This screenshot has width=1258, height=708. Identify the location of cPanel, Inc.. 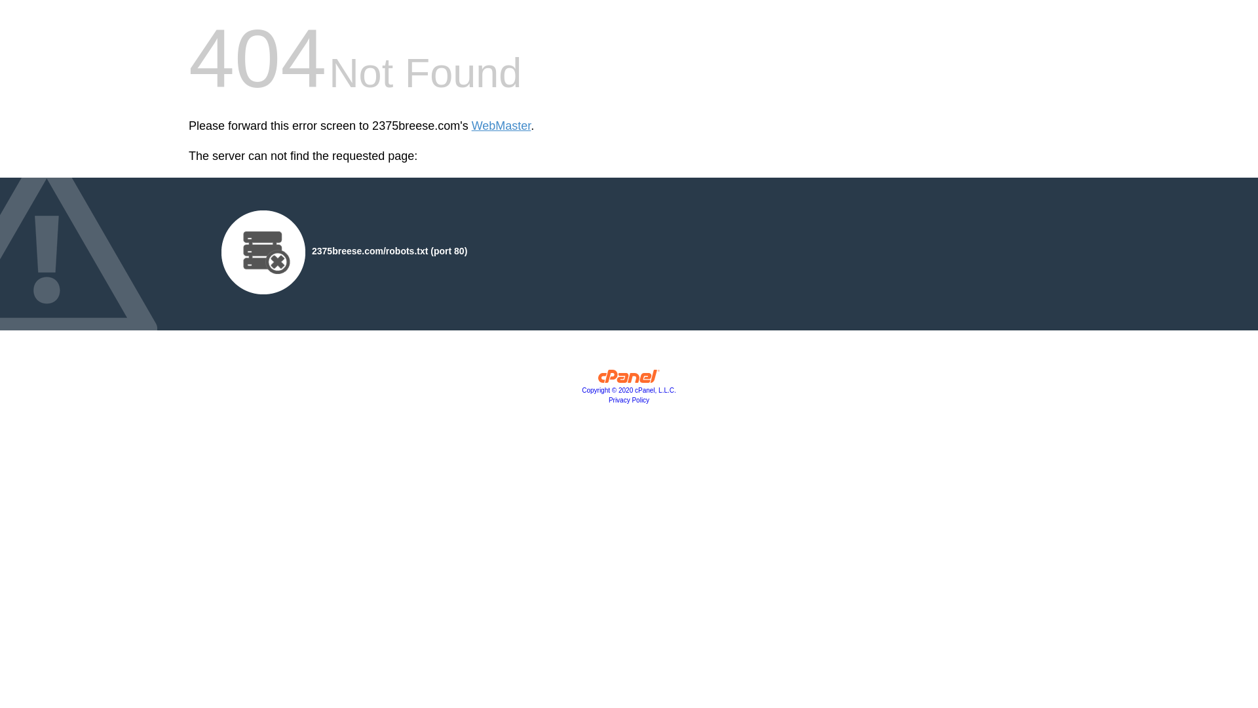
(629, 380).